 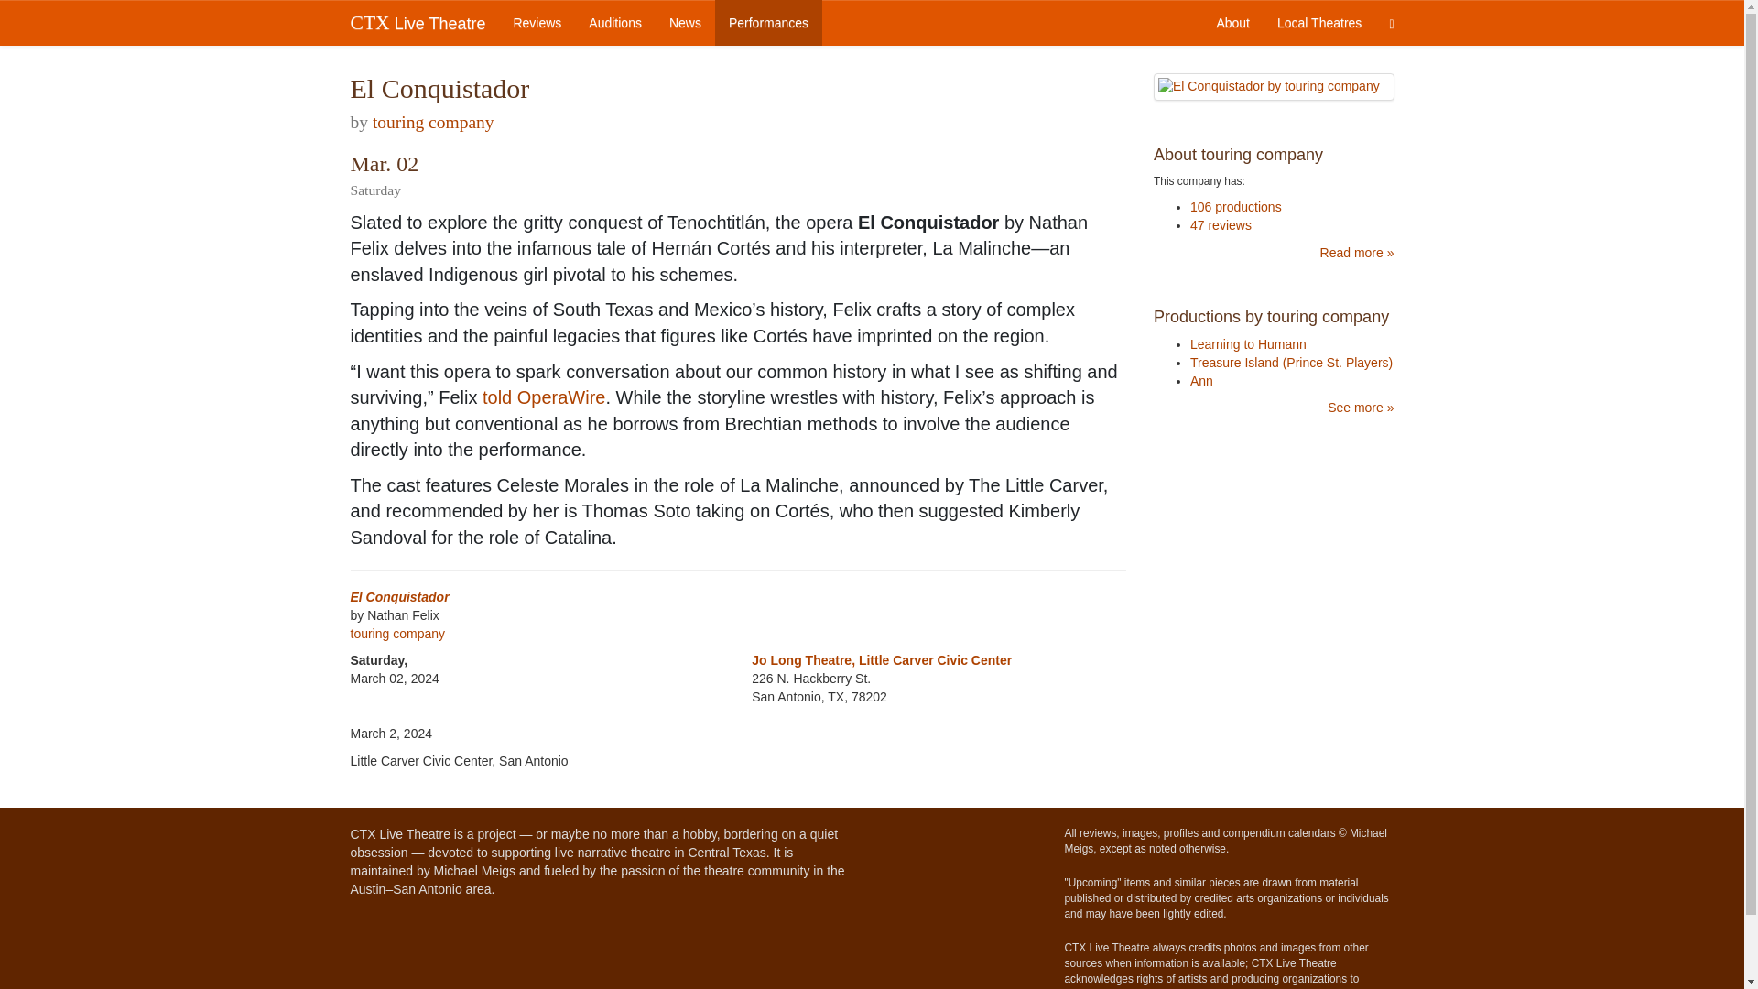 I want to click on Learning to Humann, so click(x=1247, y=344).